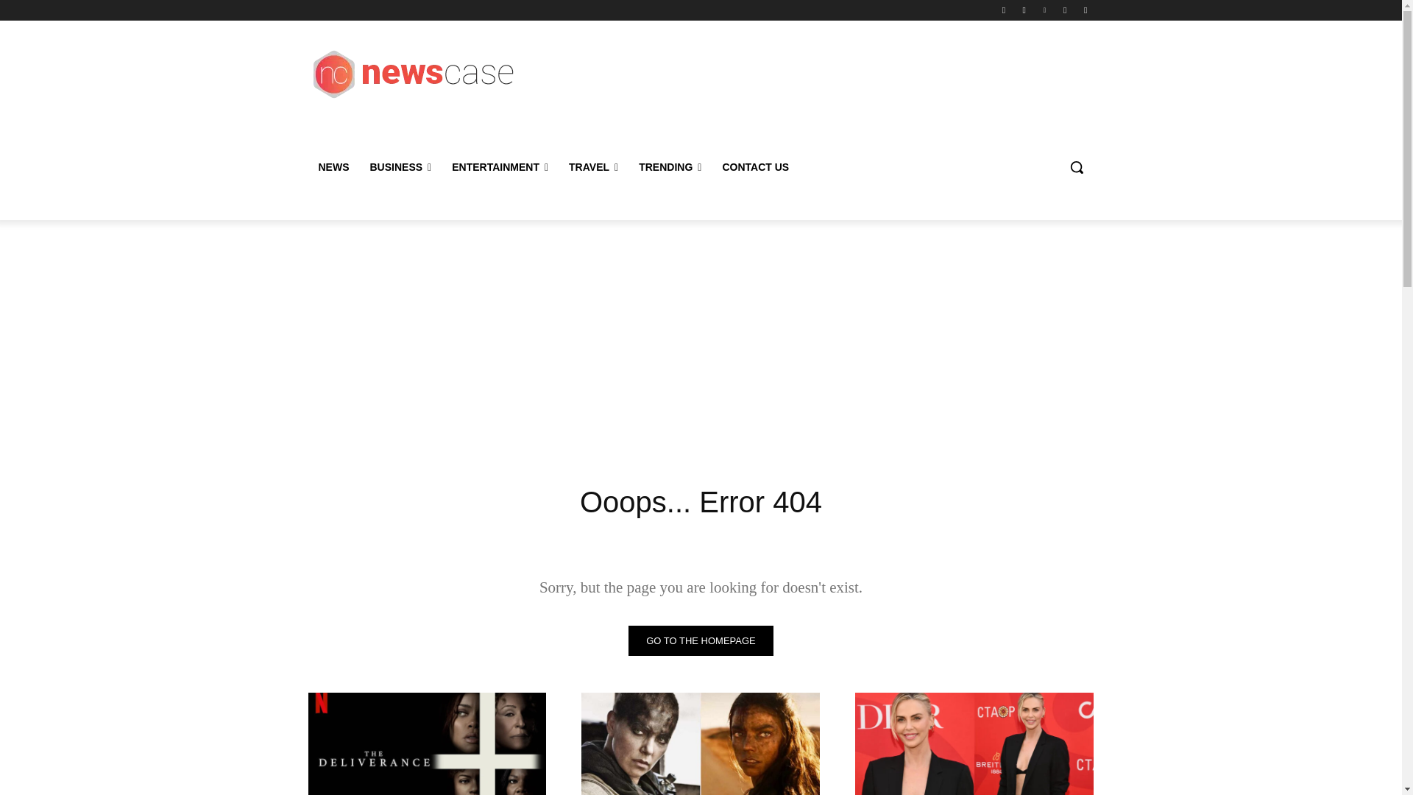 Image resolution: width=1413 pixels, height=795 pixels. What do you see at coordinates (593, 166) in the screenshot?
I see `TRAVEL` at bounding box center [593, 166].